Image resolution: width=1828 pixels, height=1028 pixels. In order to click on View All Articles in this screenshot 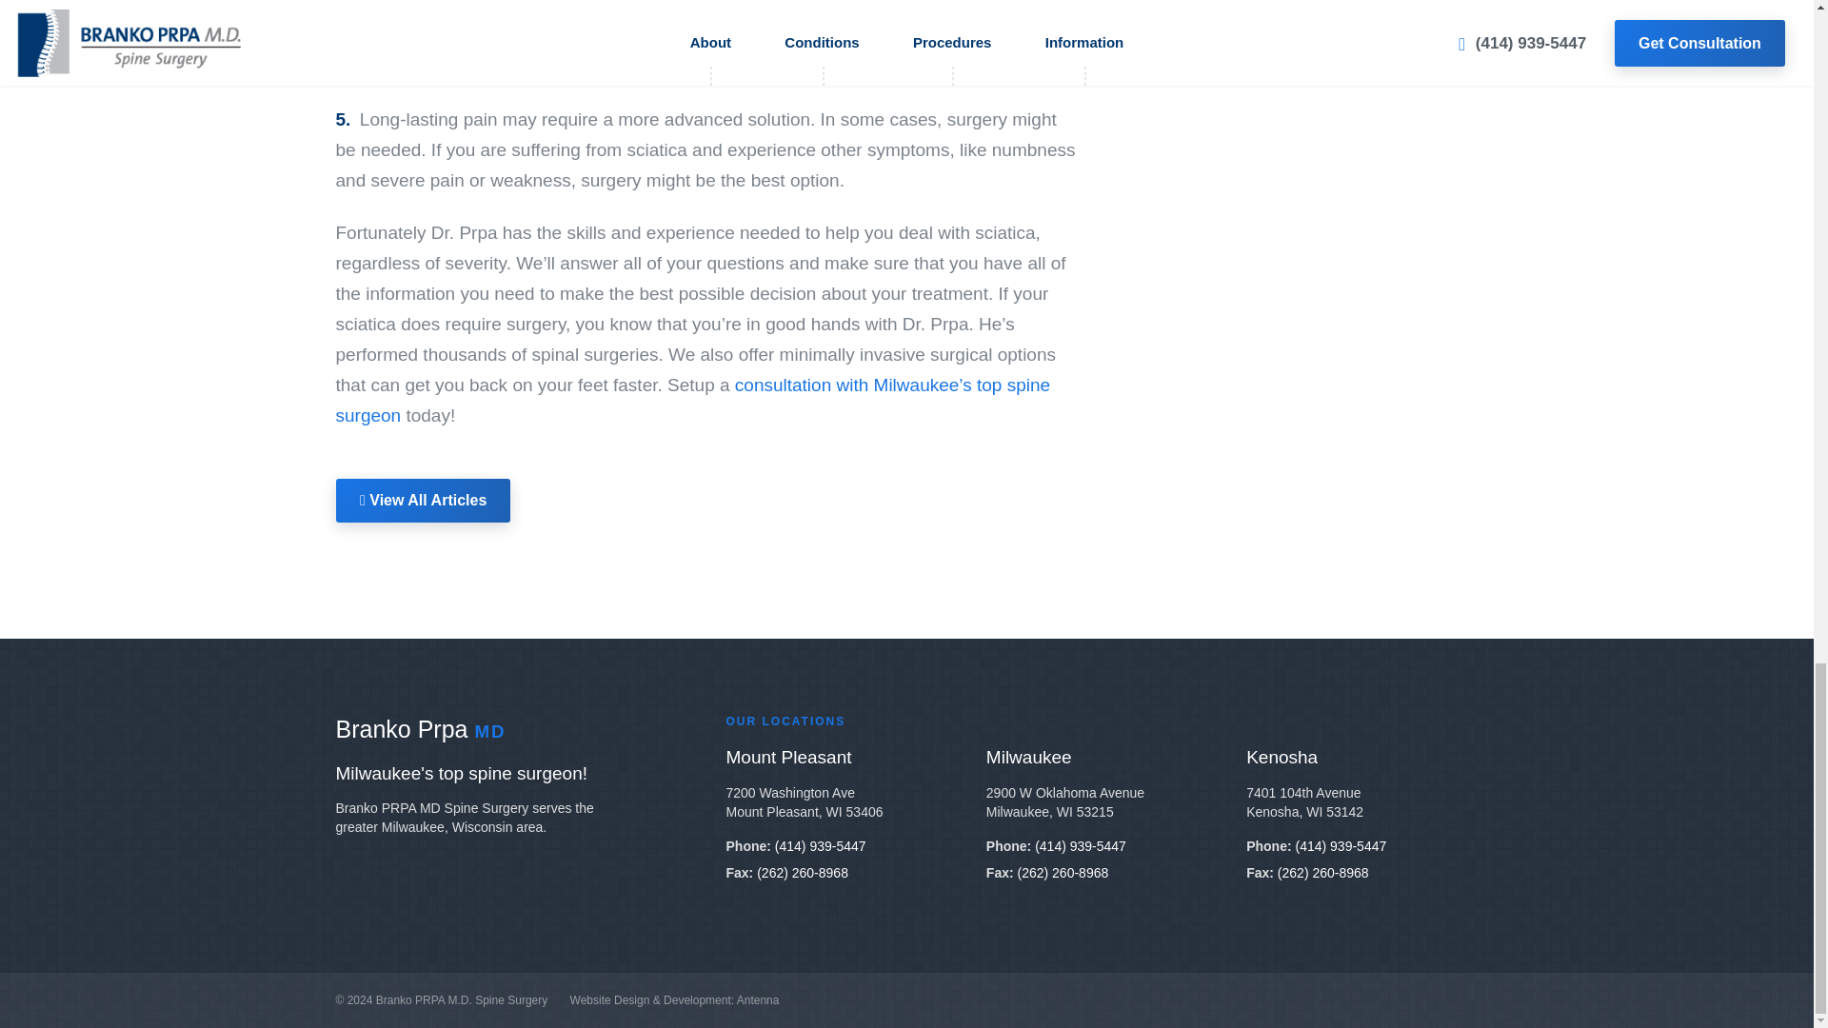, I will do `click(422, 501)`.